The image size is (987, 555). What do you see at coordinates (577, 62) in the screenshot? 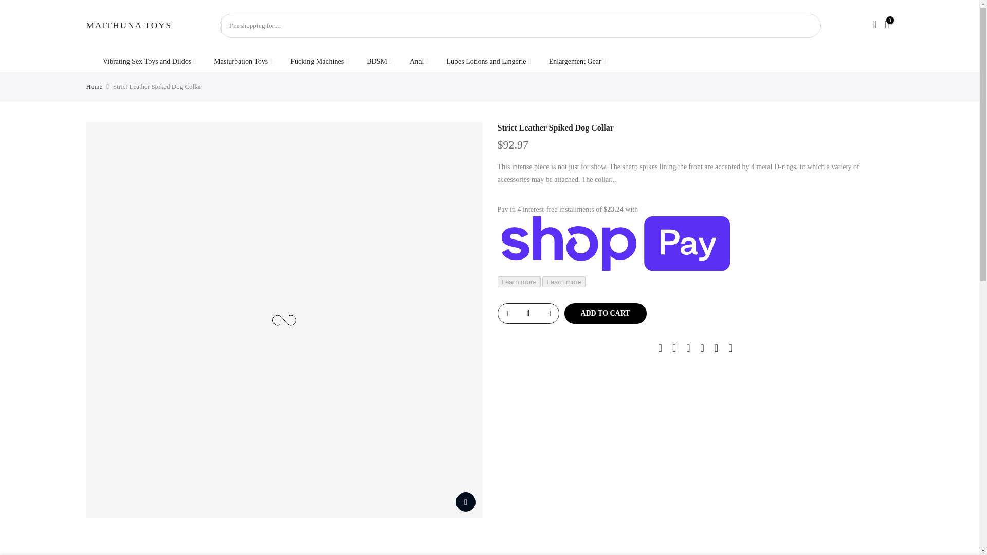
I see `Enlargement Gear` at bounding box center [577, 62].